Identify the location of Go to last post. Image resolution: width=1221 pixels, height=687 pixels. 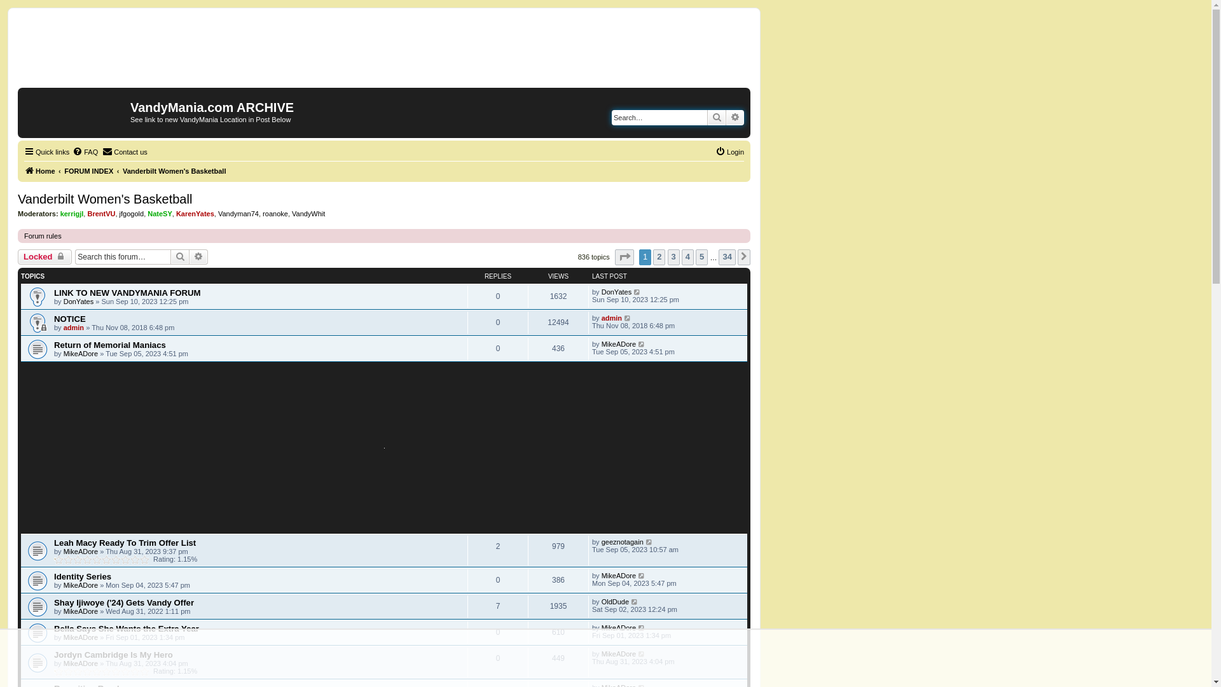
(637, 292).